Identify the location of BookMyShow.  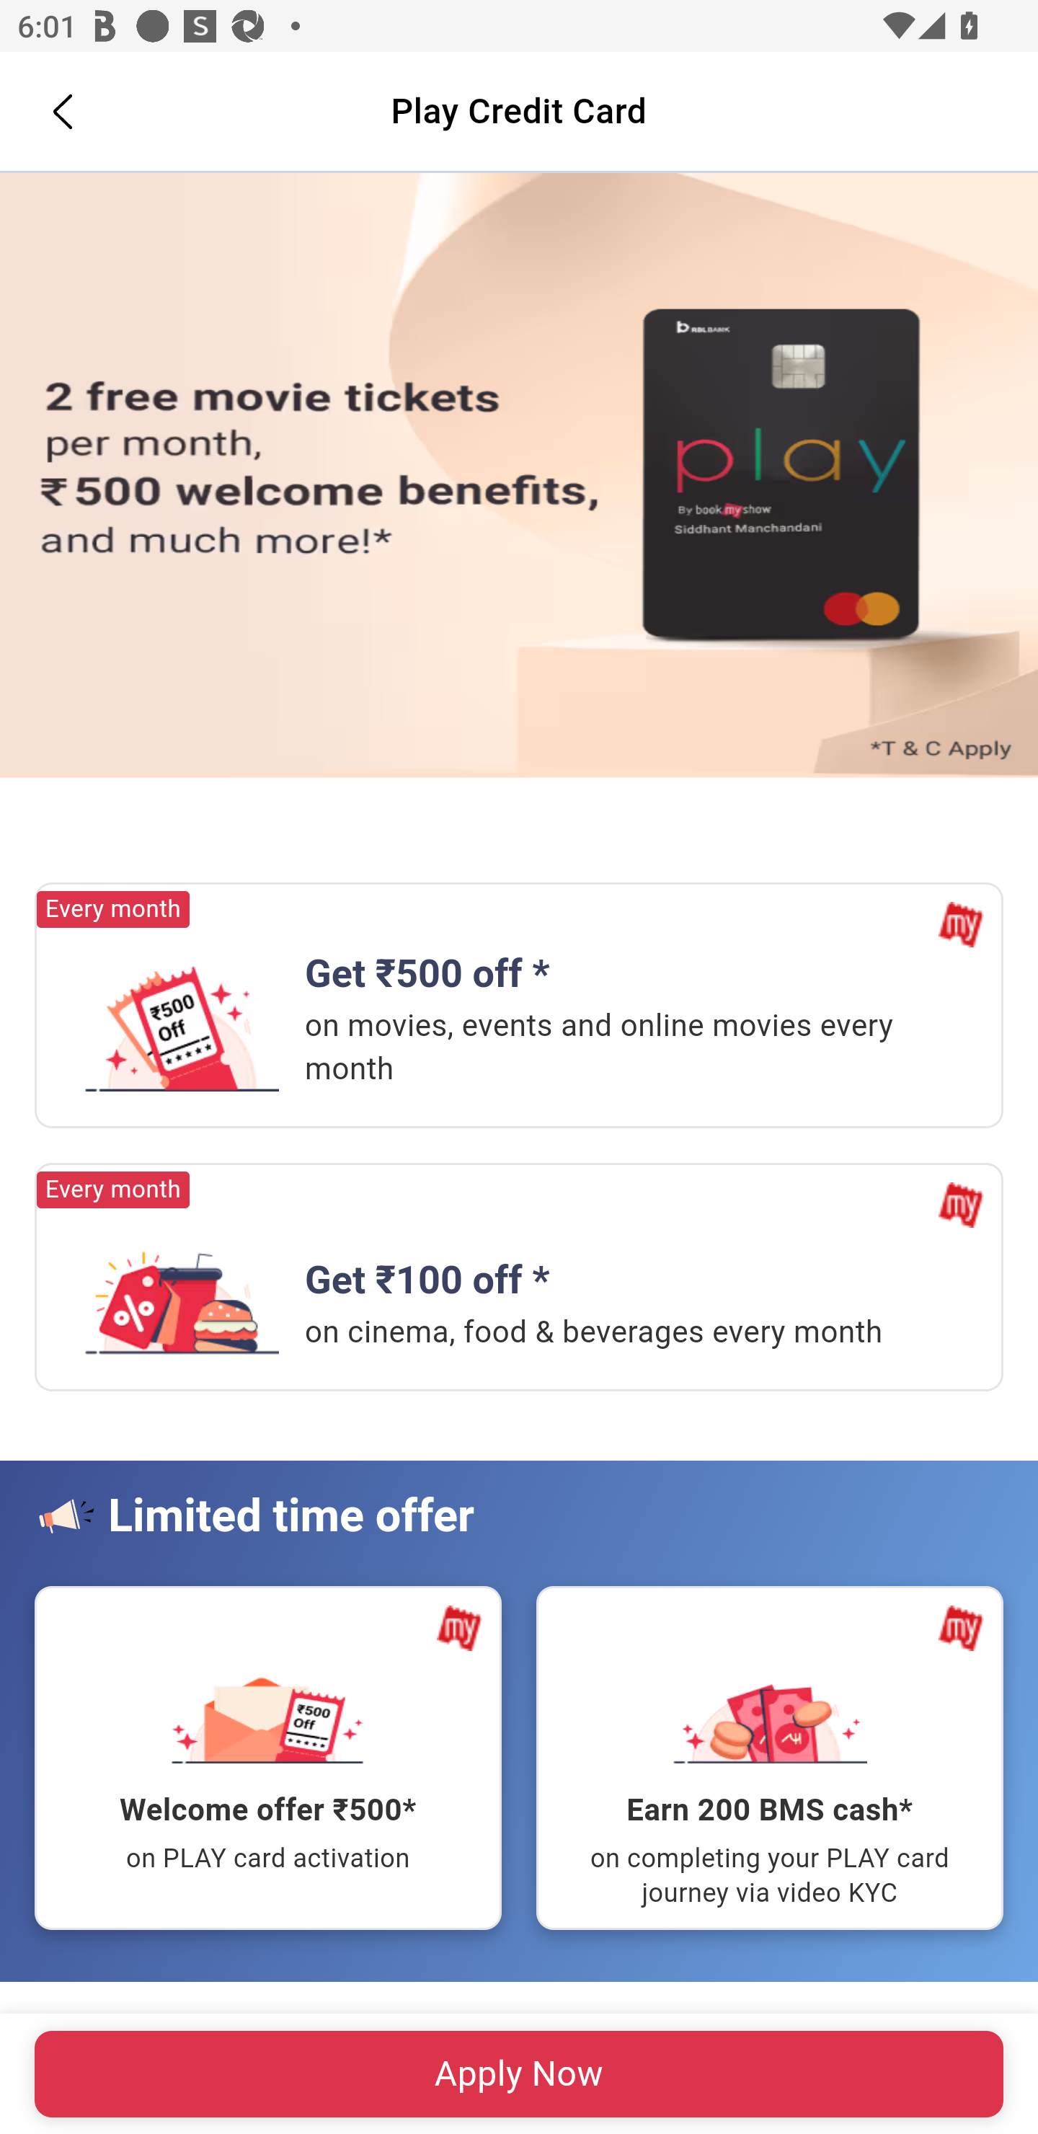
(961, 925).